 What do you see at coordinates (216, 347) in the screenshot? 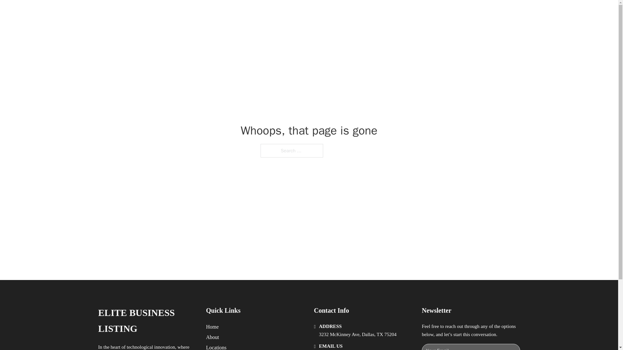
I see `Locations` at bounding box center [216, 347].